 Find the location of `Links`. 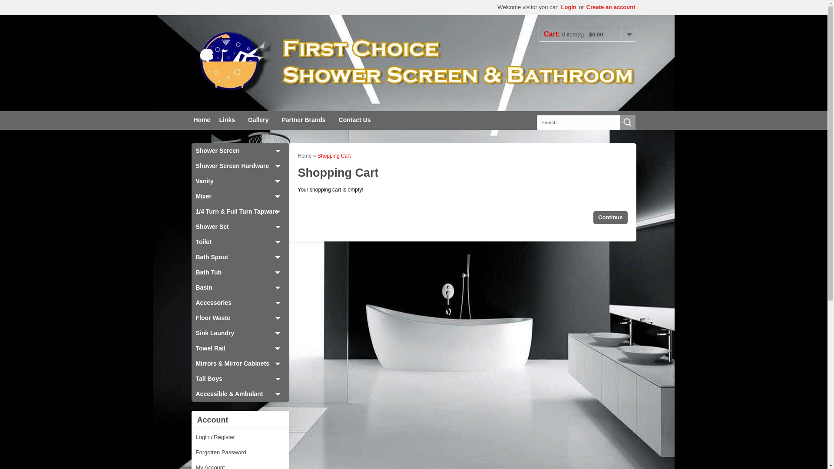

Links is located at coordinates (227, 121).